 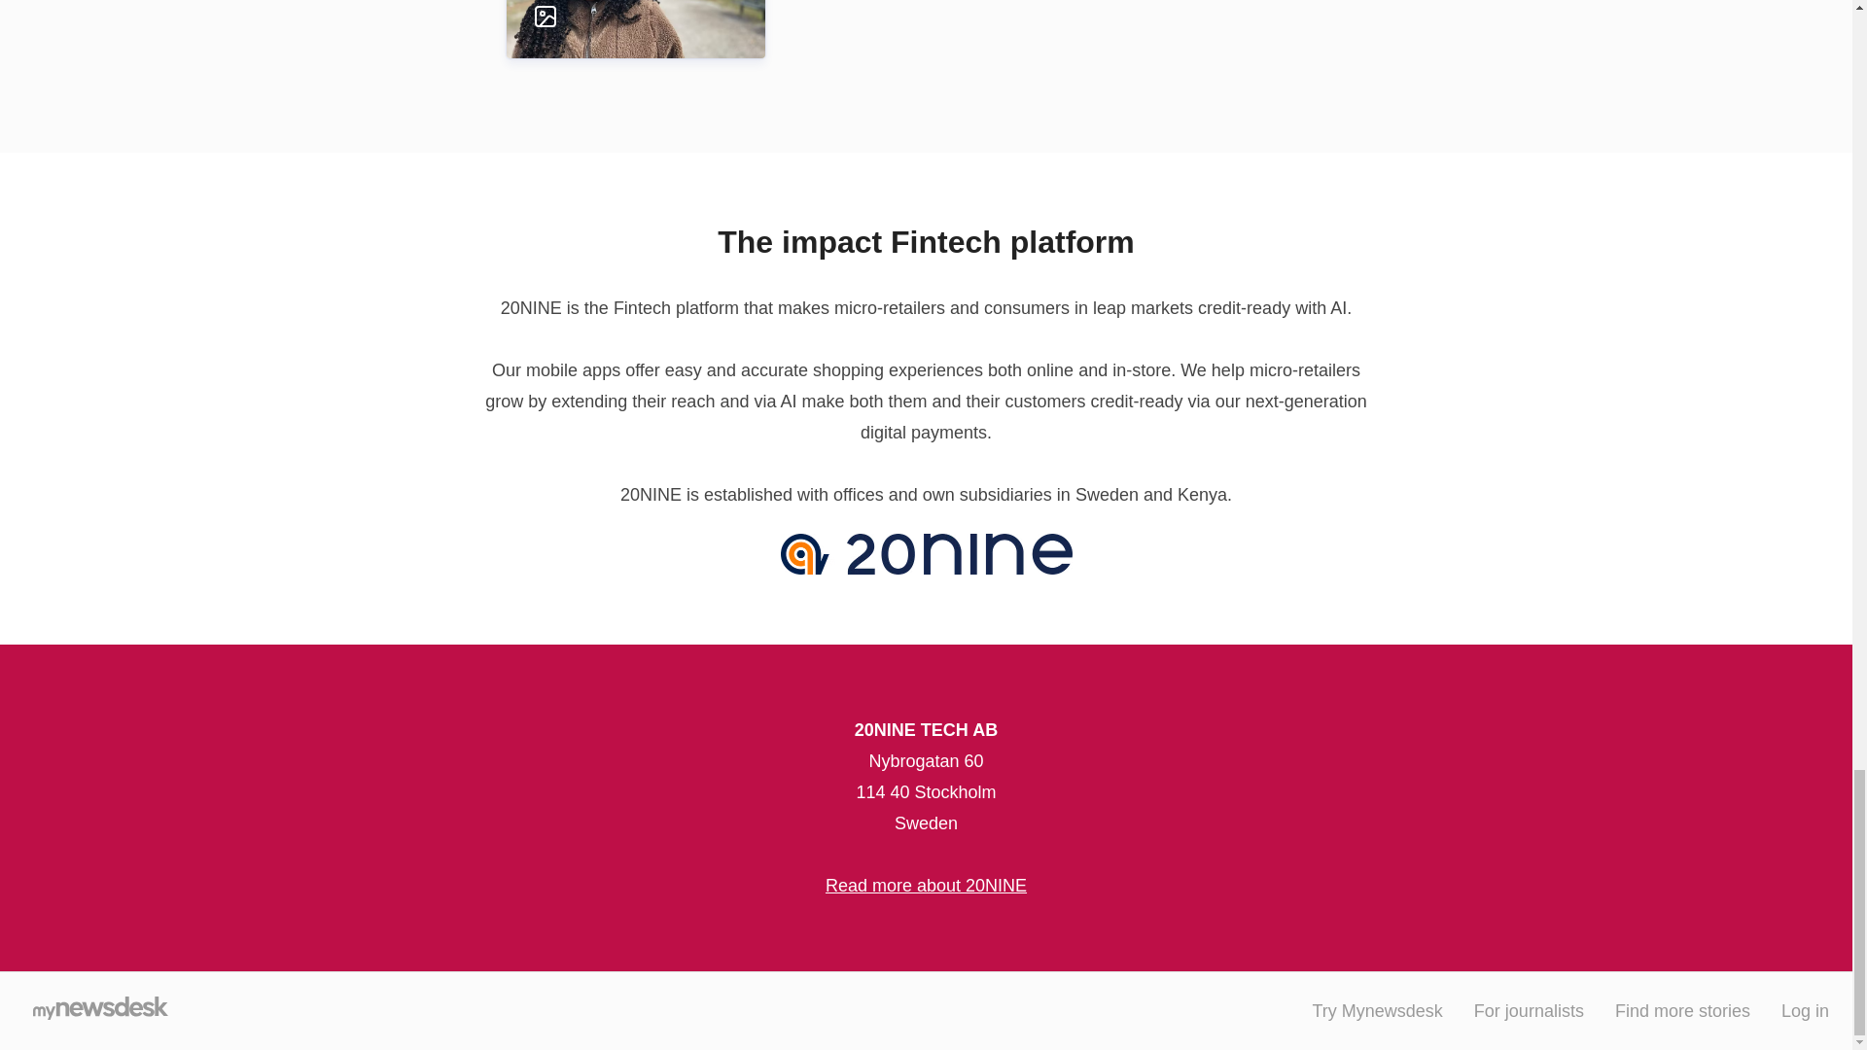 I want to click on Log in, so click(x=1805, y=1011).